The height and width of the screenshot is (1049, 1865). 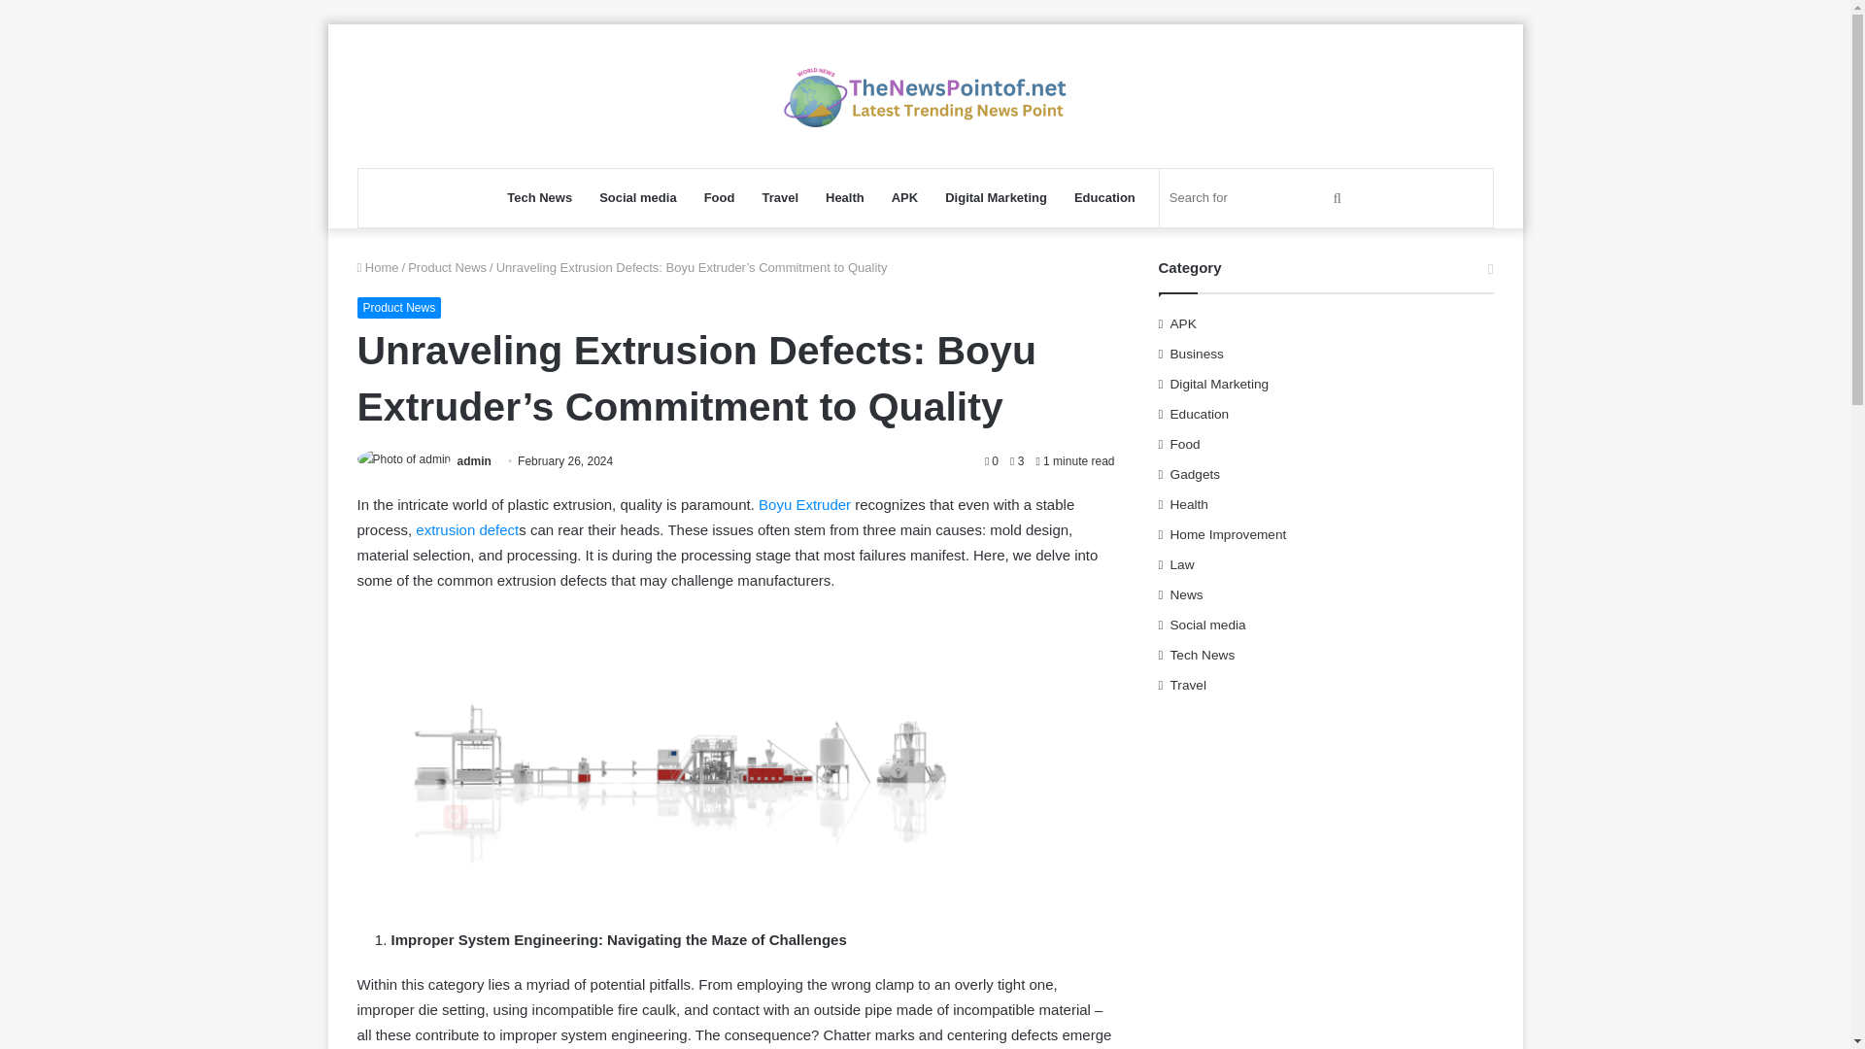 I want to click on Tech News, so click(x=539, y=198).